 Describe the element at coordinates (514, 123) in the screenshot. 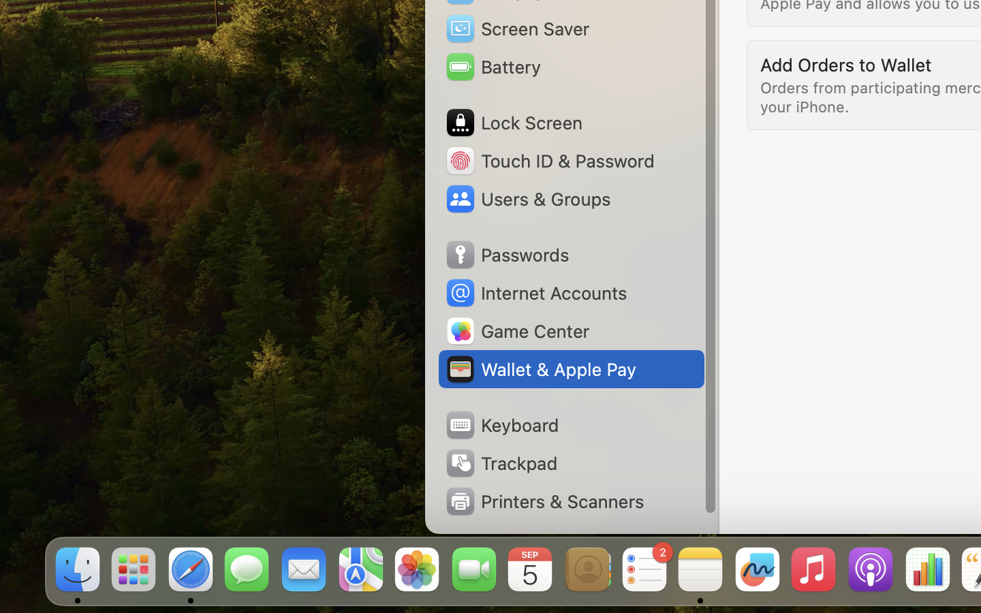

I see `Lock Screen` at that location.